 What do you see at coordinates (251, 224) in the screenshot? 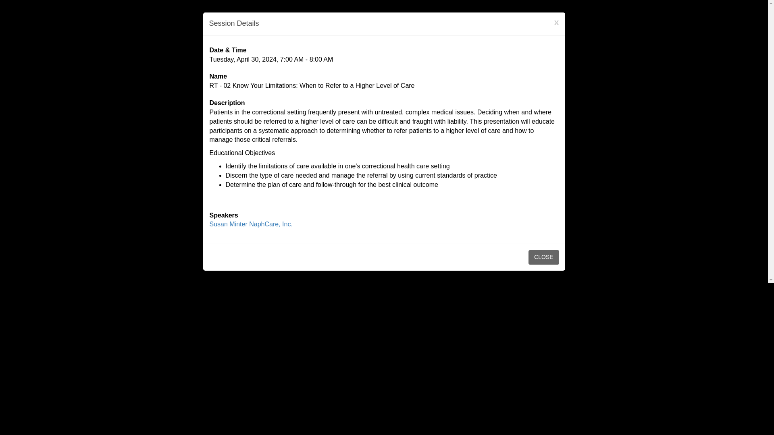
I see `Speaker Details` at bounding box center [251, 224].